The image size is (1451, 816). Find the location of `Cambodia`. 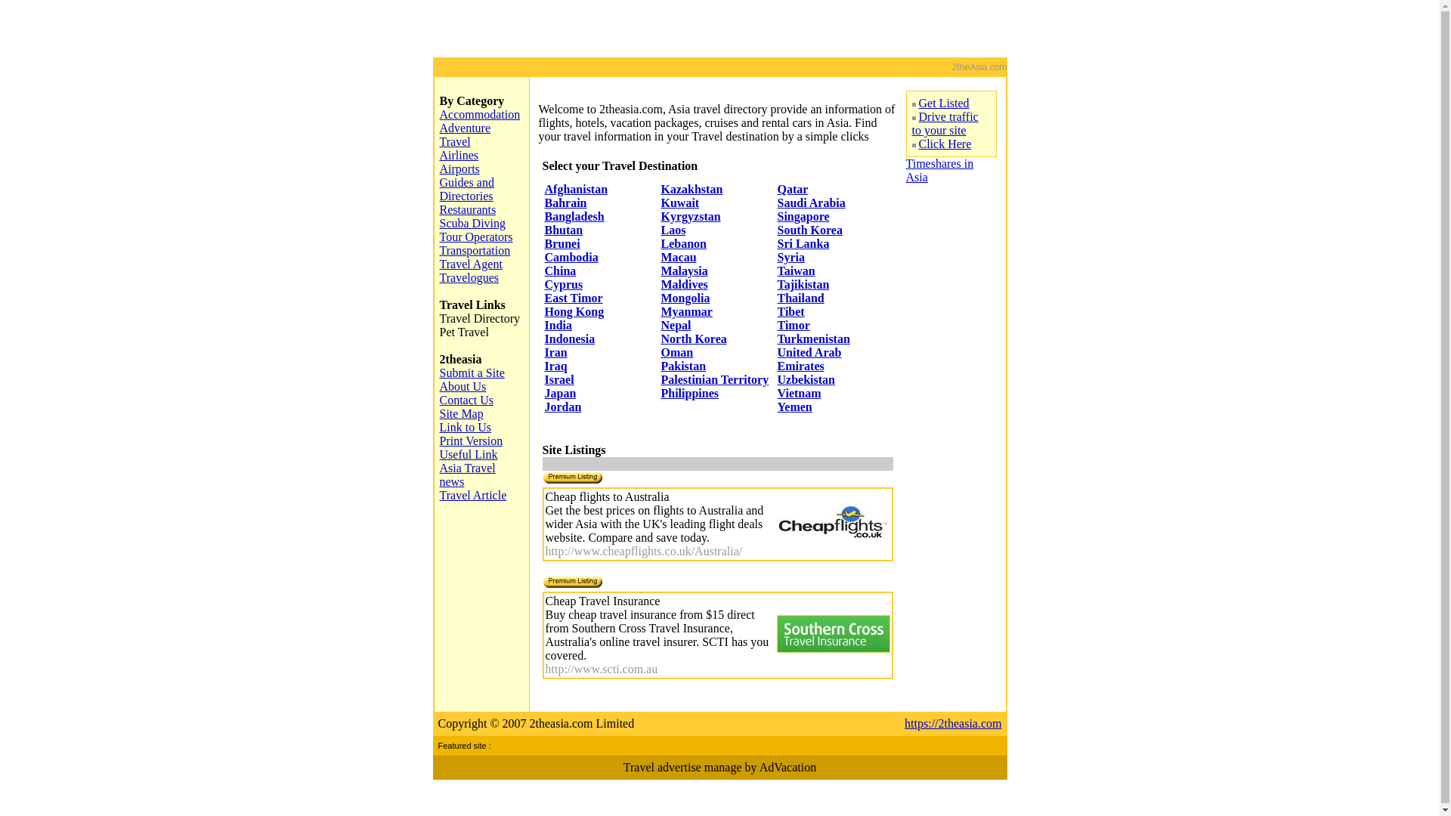

Cambodia is located at coordinates (571, 257).